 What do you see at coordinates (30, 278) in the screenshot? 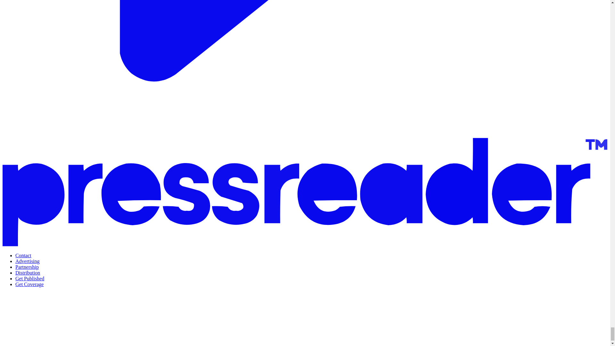
I see `Get Published` at bounding box center [30, 278].